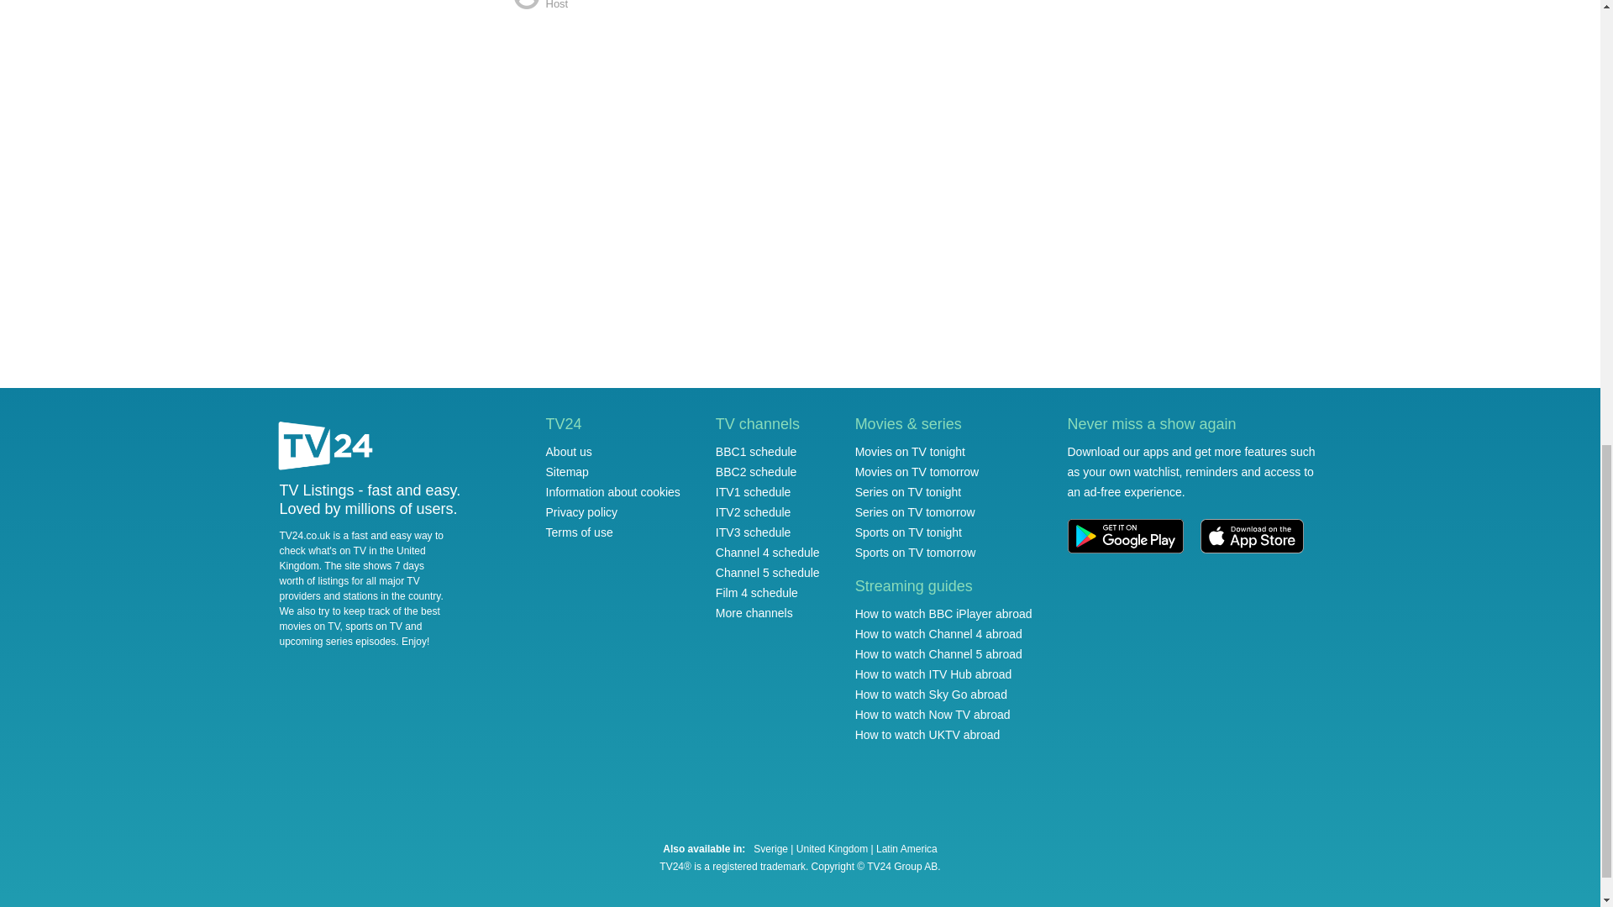 The width and height of the screenshot is (1613, 907). I want to click on More channels, so click(754, 613).